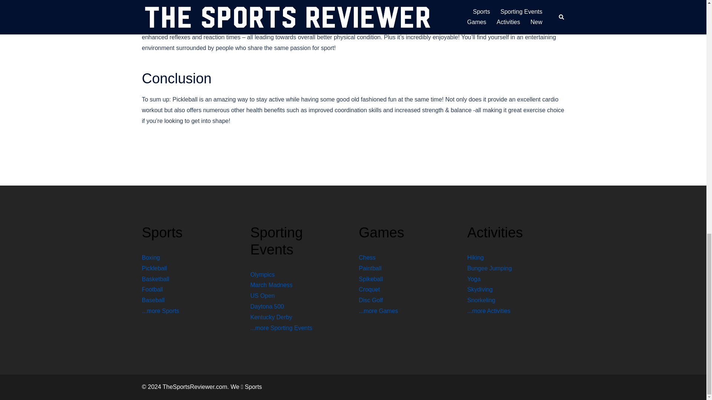 This screenshot has width=712, height=400. Describe the element at coordinates (371, 279) in the screenshot. I see `Spikeball` at that location.